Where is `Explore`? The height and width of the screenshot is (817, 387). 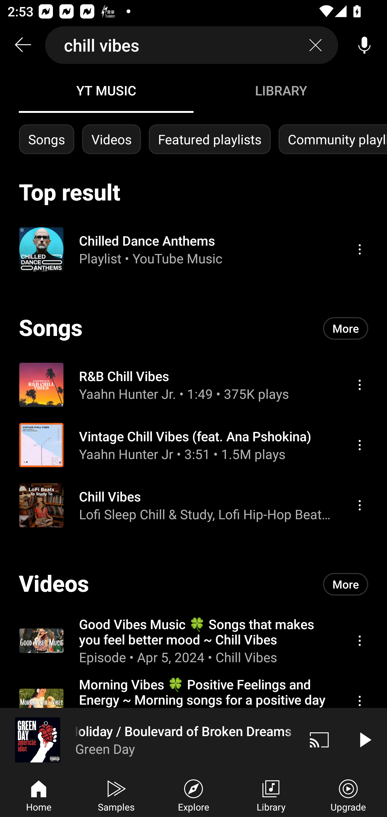 Explore is located at coordinates (193, 794).